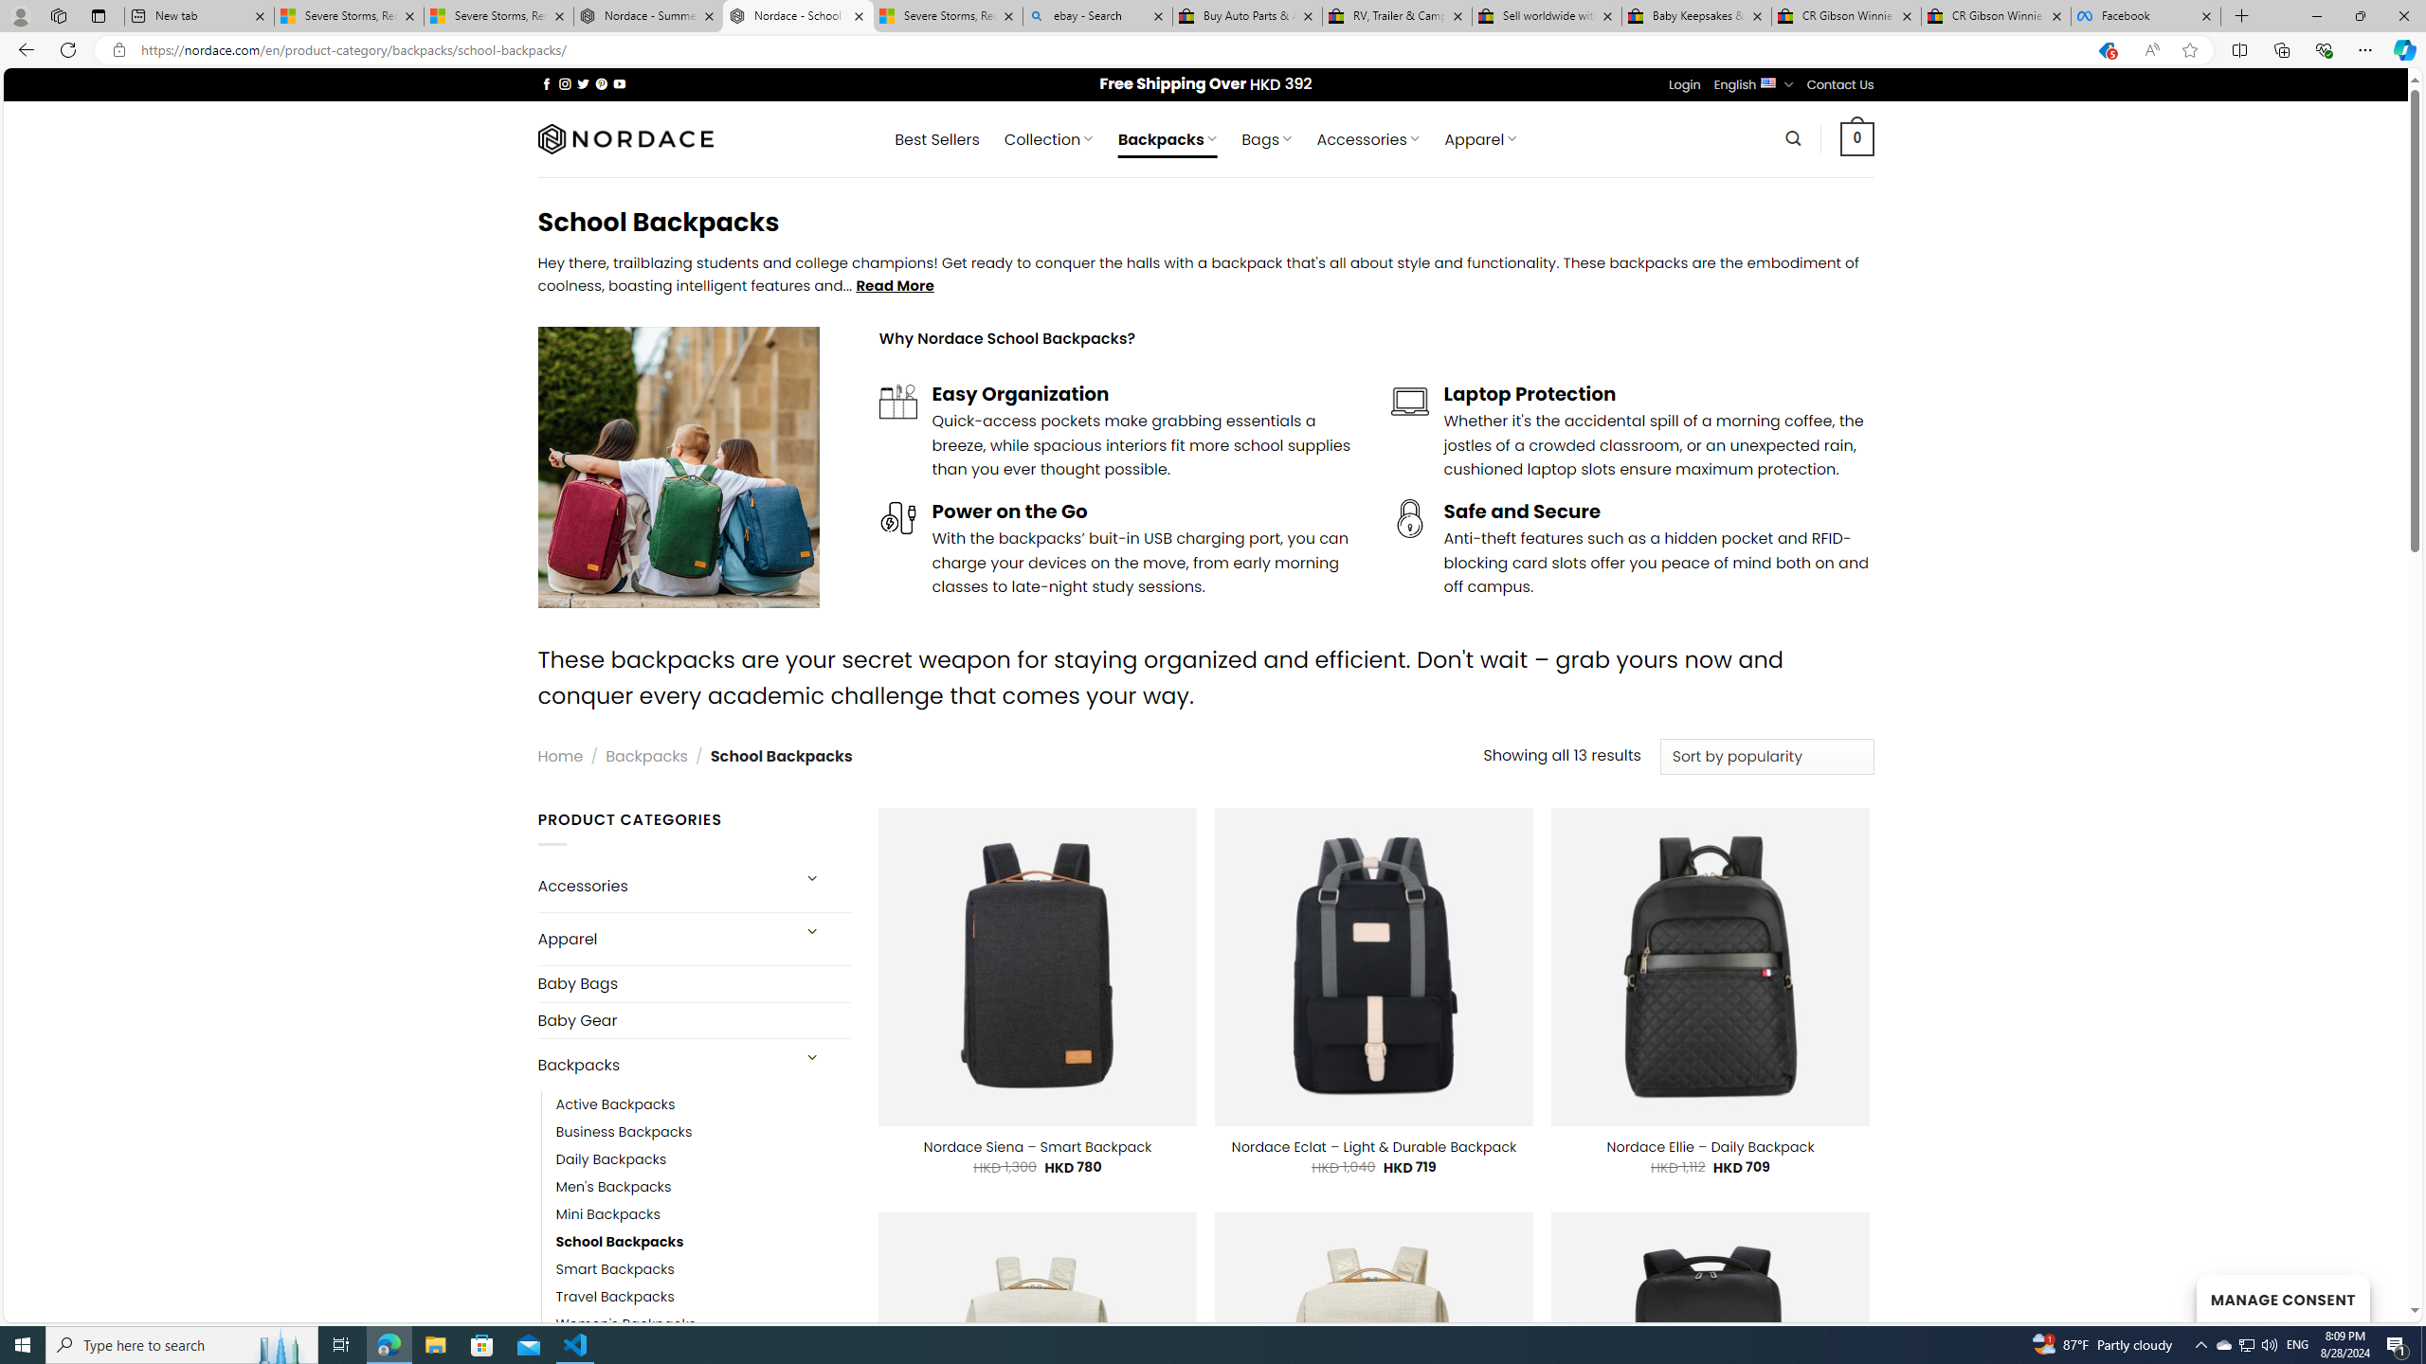 This screenshot has width=2426, height=1364. I want to click on Apparel, so click(661, 939).